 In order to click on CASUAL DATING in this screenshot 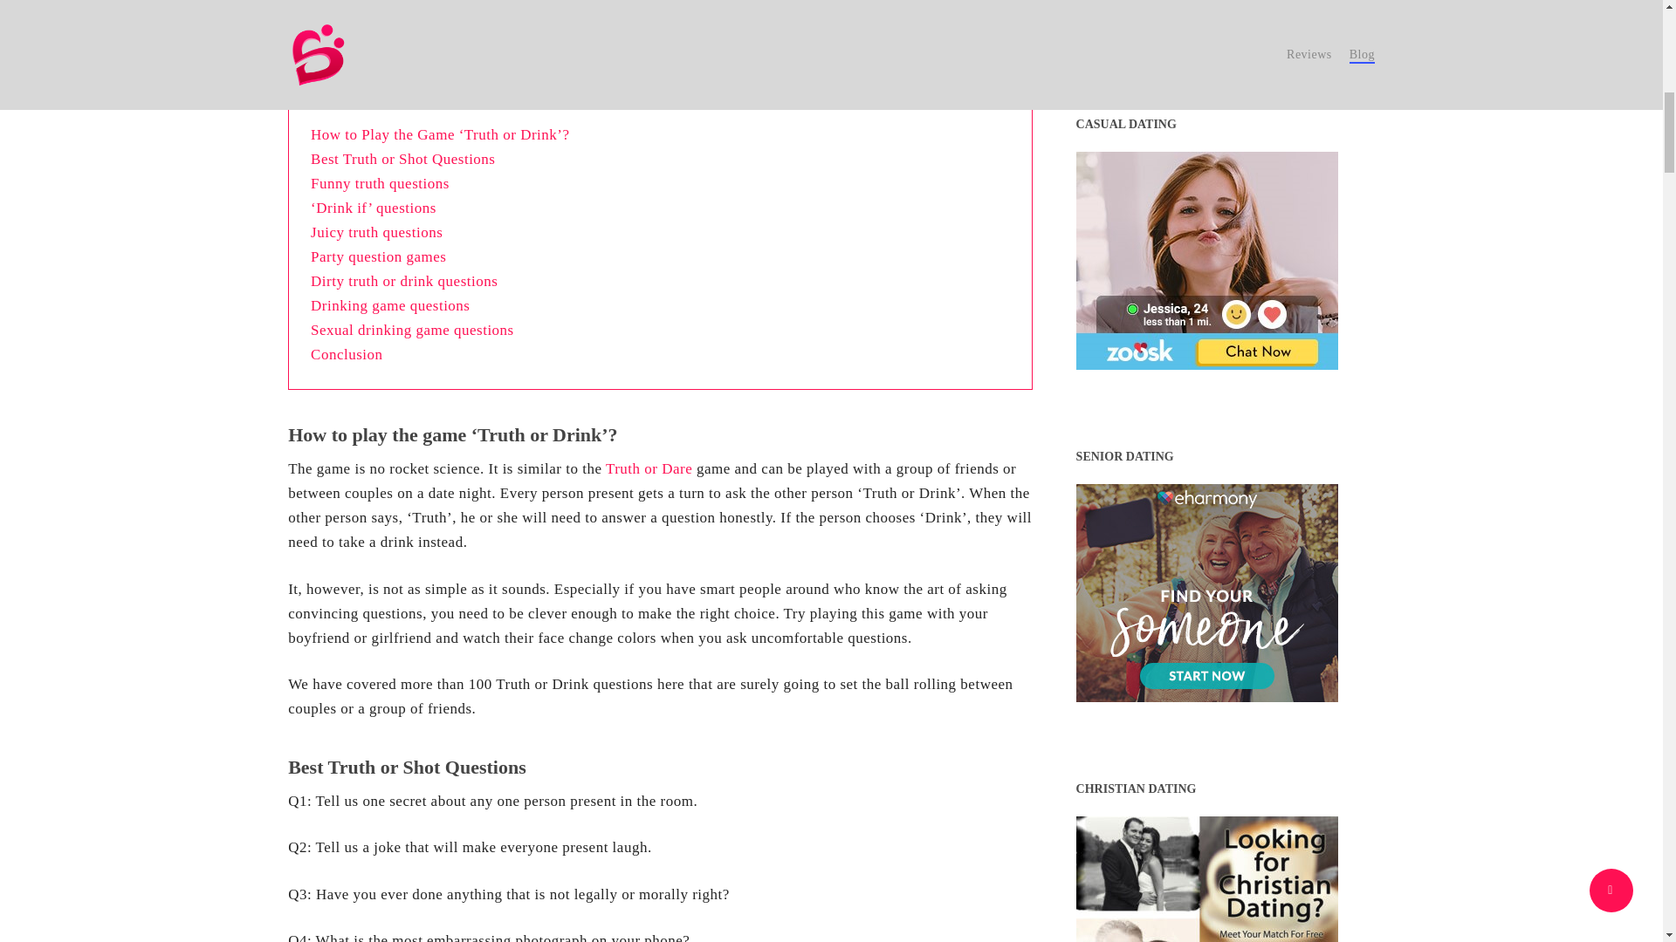, I will do `click(1206, 260)`.